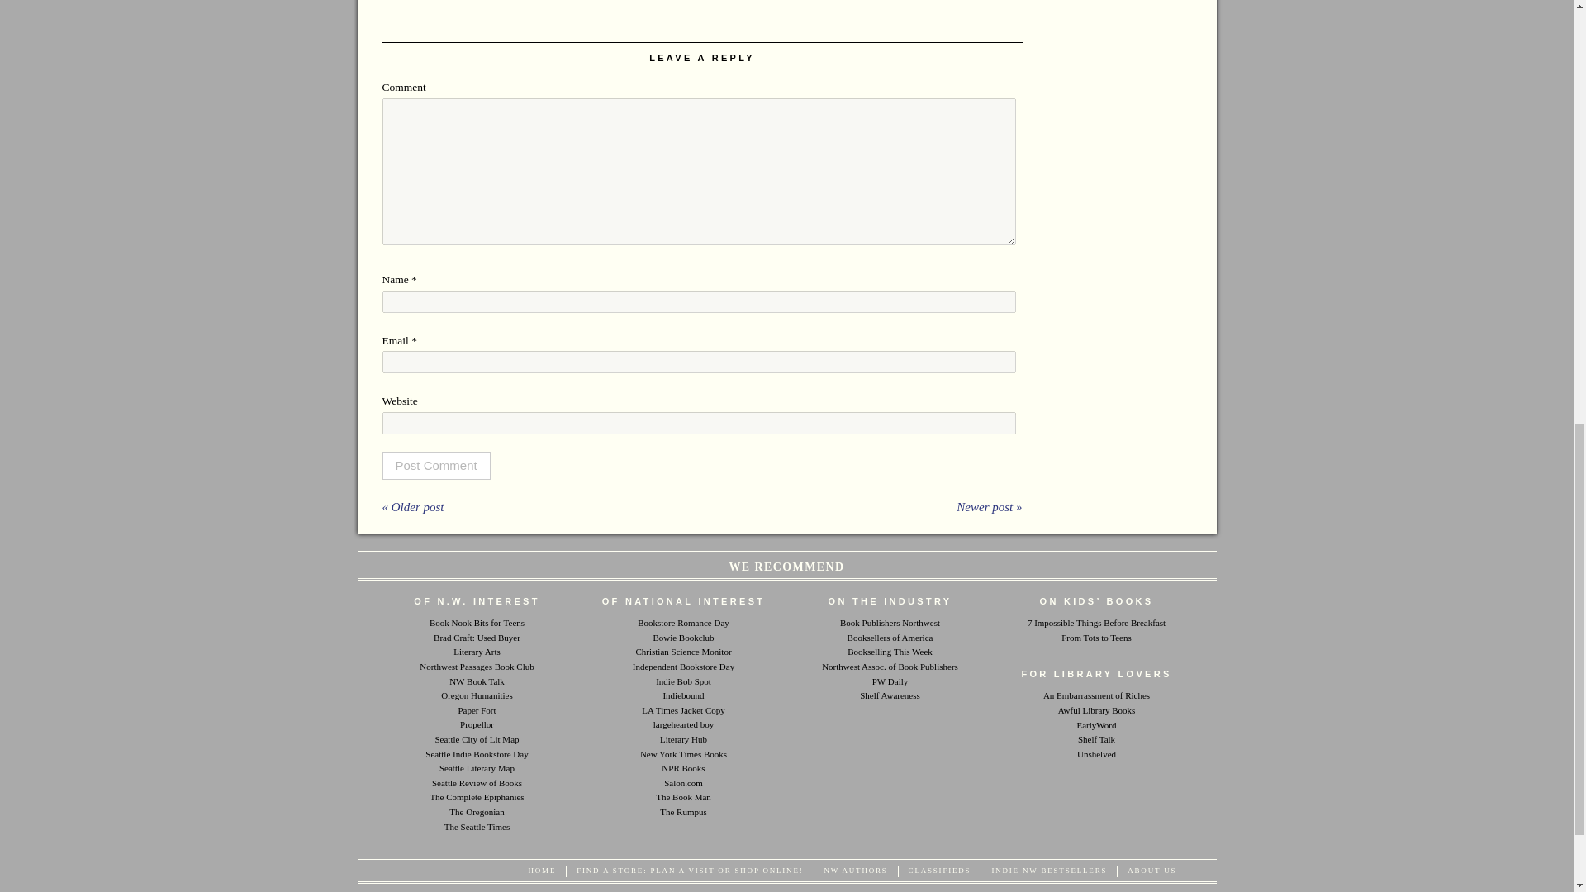 The height and width of the screenshot is (892, 1586). I want to click on Book and Bible Repair, so click(683, 796).